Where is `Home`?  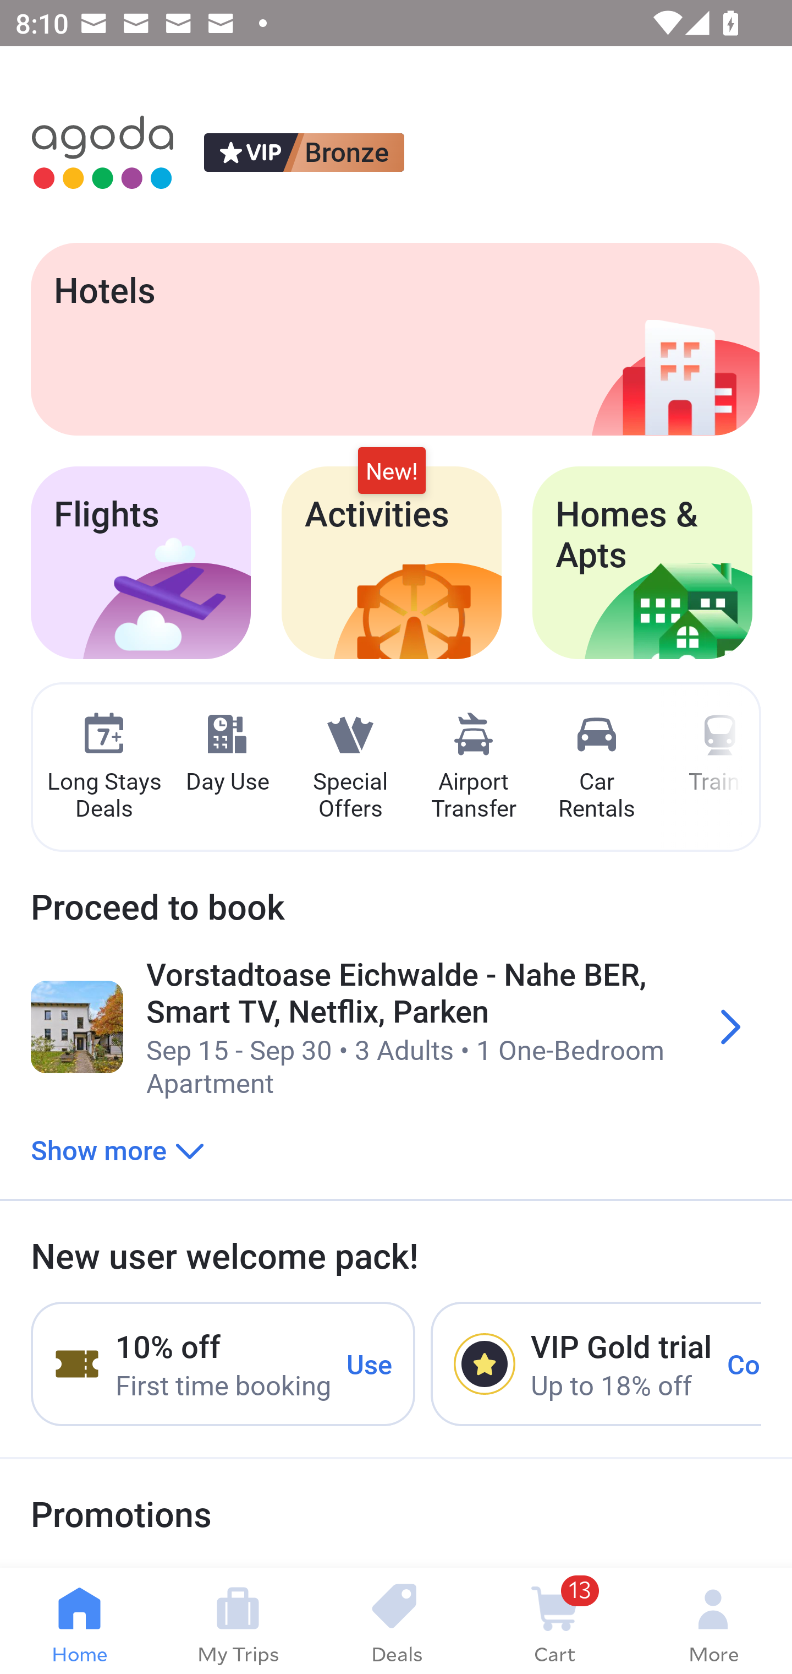
Home is located at coordinates (79, 1621).